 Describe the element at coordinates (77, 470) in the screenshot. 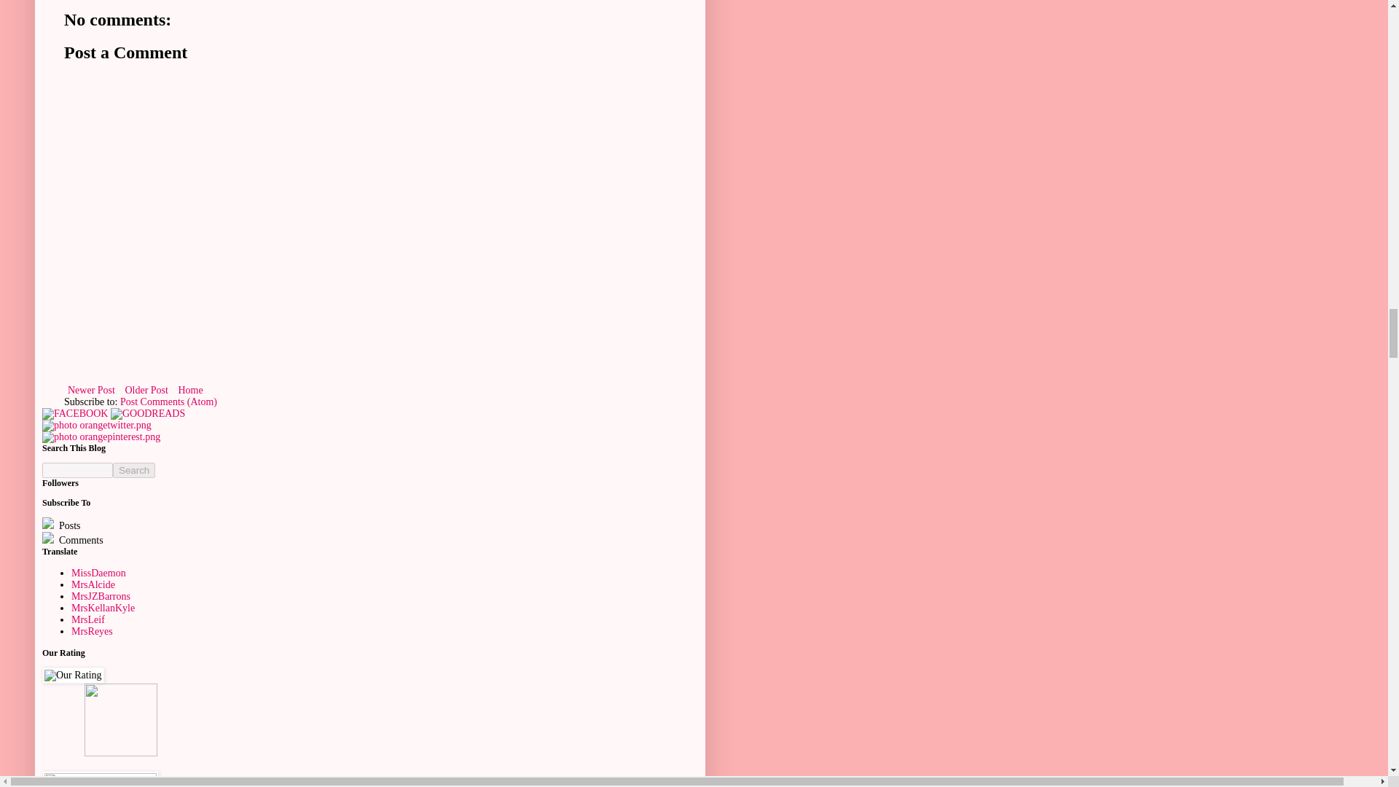

I see `search` at that location.